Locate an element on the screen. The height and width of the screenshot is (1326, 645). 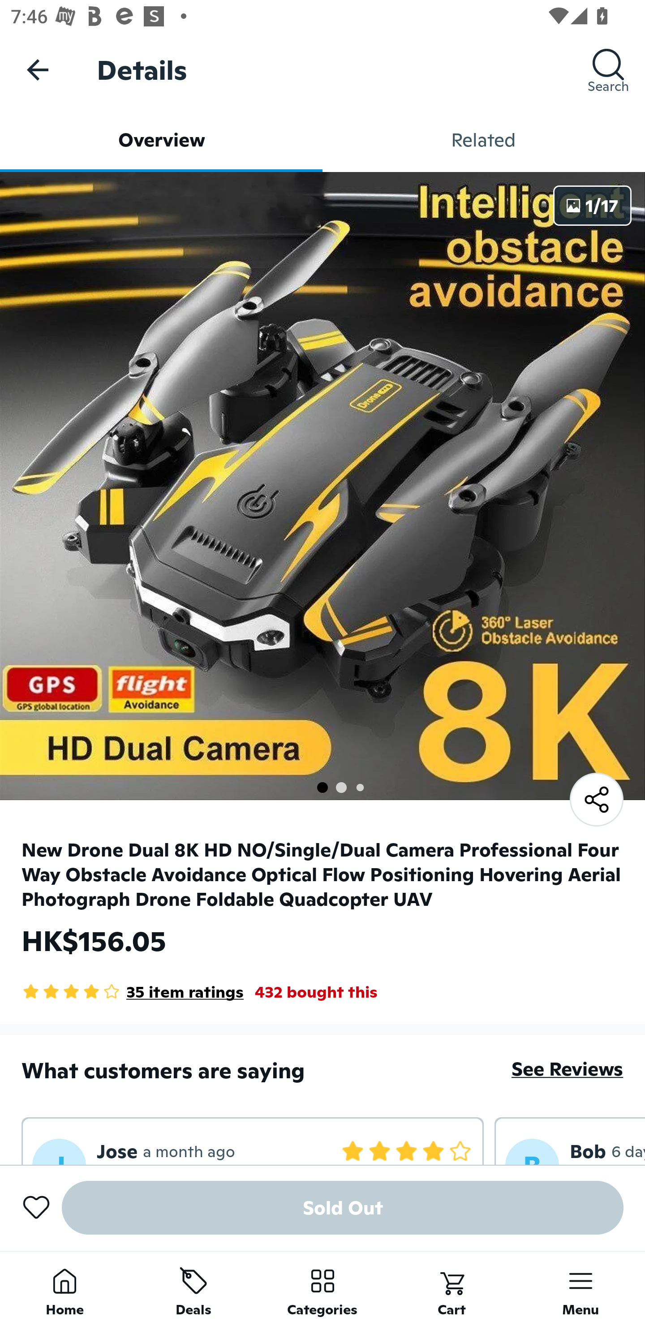
See Reviews is located at coordinates (567, 1069).